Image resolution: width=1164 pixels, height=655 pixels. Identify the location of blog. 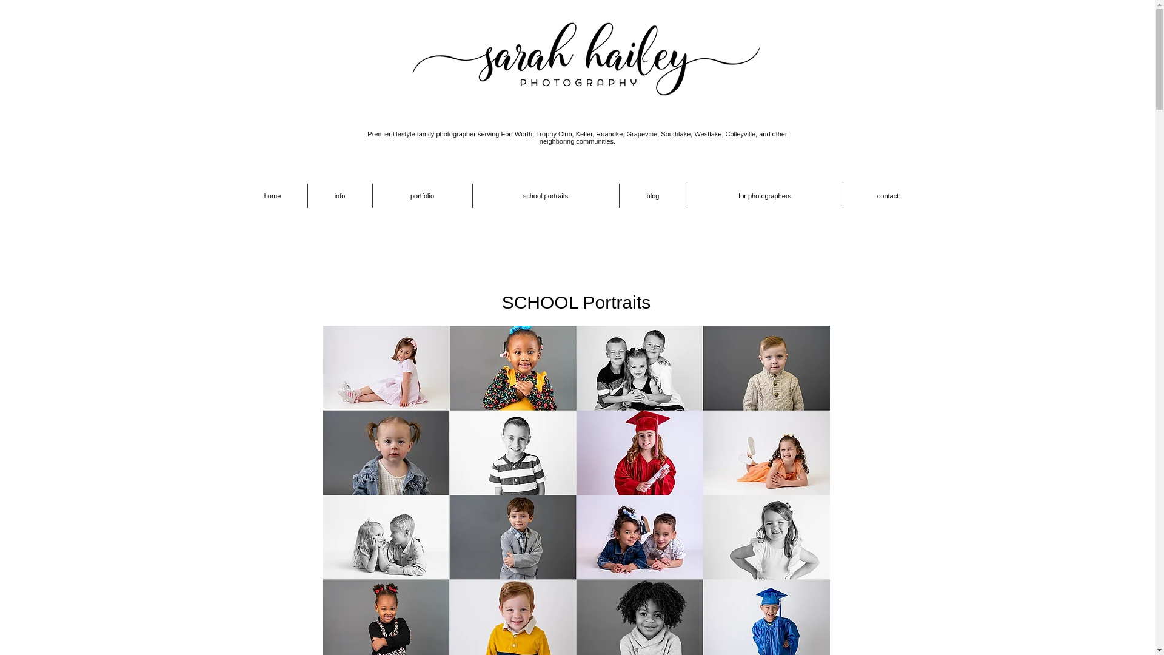
(652, 196).